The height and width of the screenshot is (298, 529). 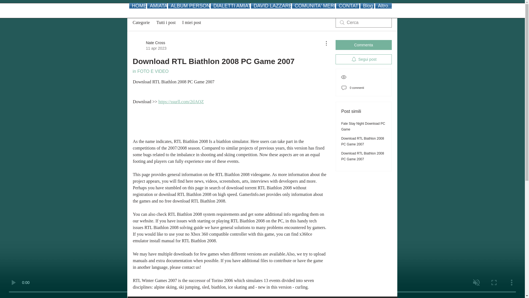 I want to click on DIALETTI AMIATINI, so click(x=230, y=6).